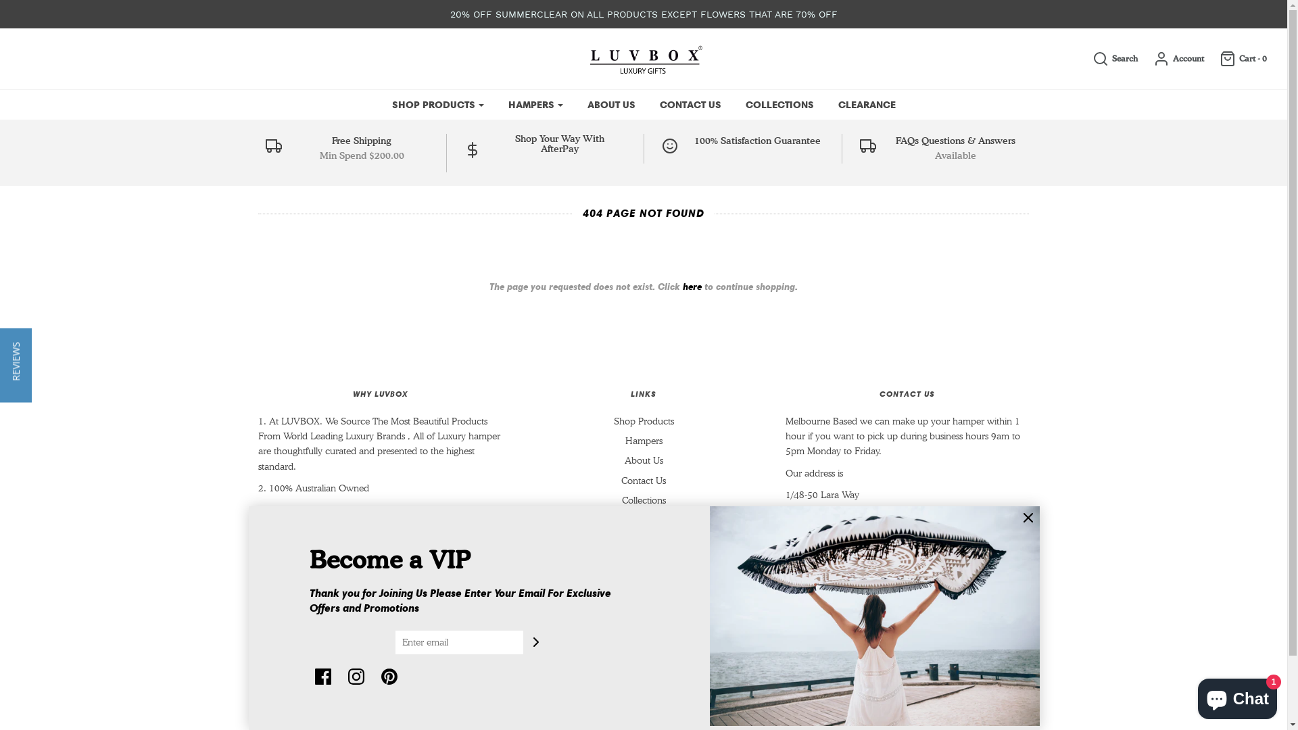 The height and width of the screenshot is (730, 1298). I want to click on Contact Us, so click(644, 484).